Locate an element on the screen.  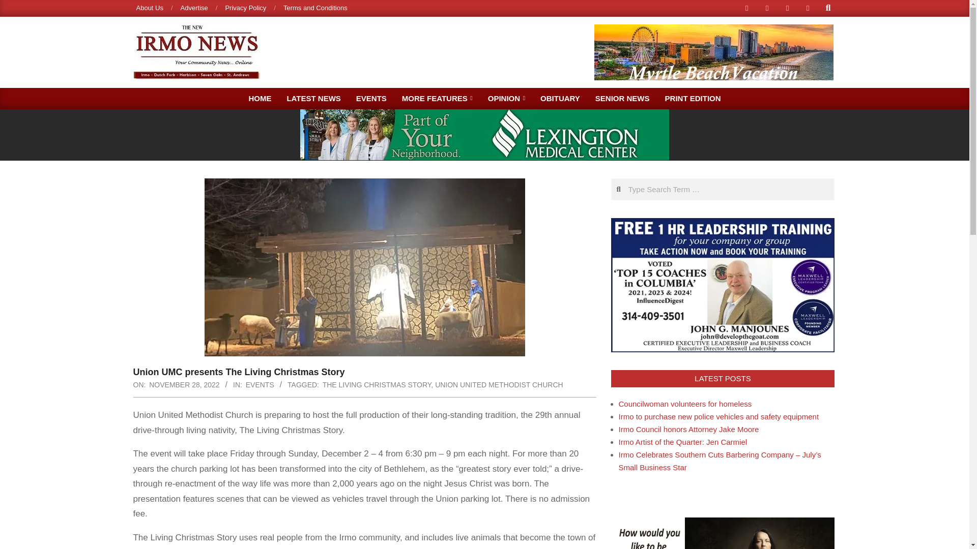
UNION UNITED METHODIST CHURCH is located at coordinates (499, 384).